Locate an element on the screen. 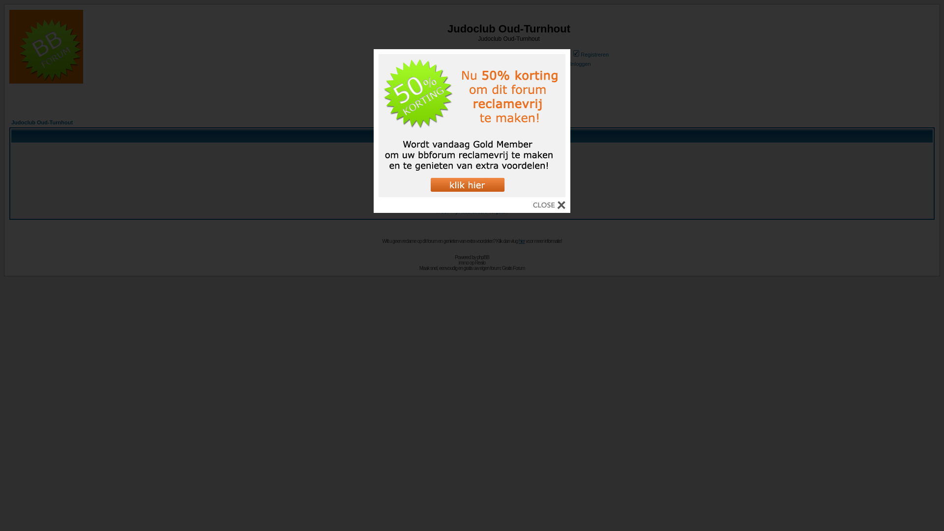 This screenshot has width=944, height=531. Gratis Forum is located at coordinates (513, 268).